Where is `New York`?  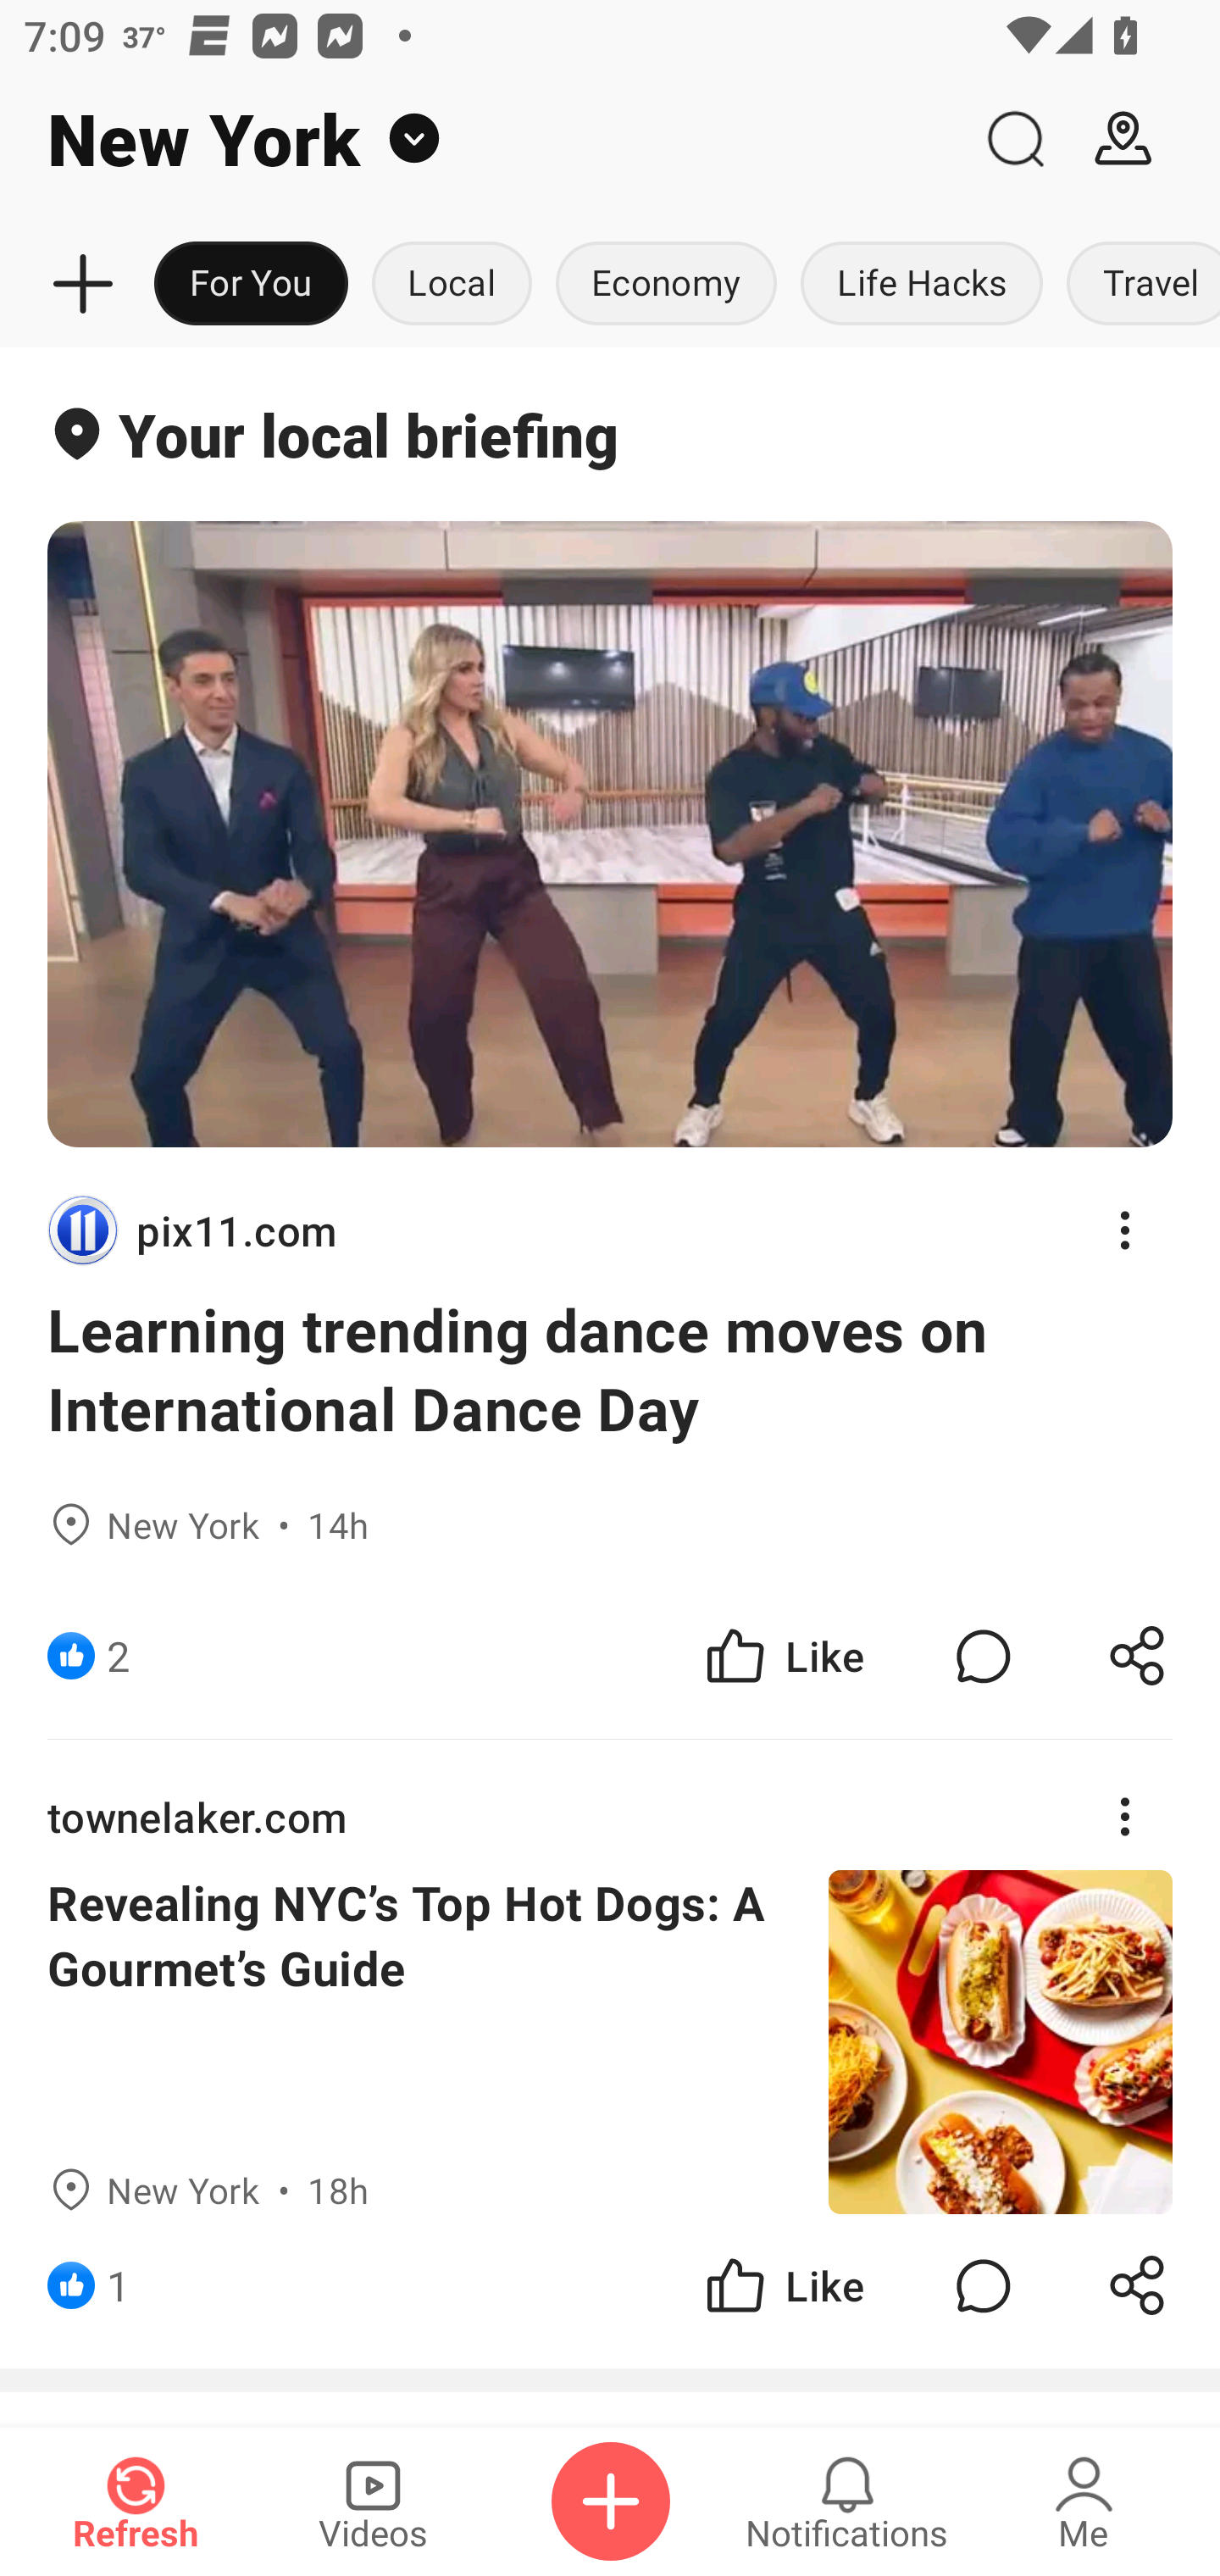 New York is located at coordinates (480, 139).